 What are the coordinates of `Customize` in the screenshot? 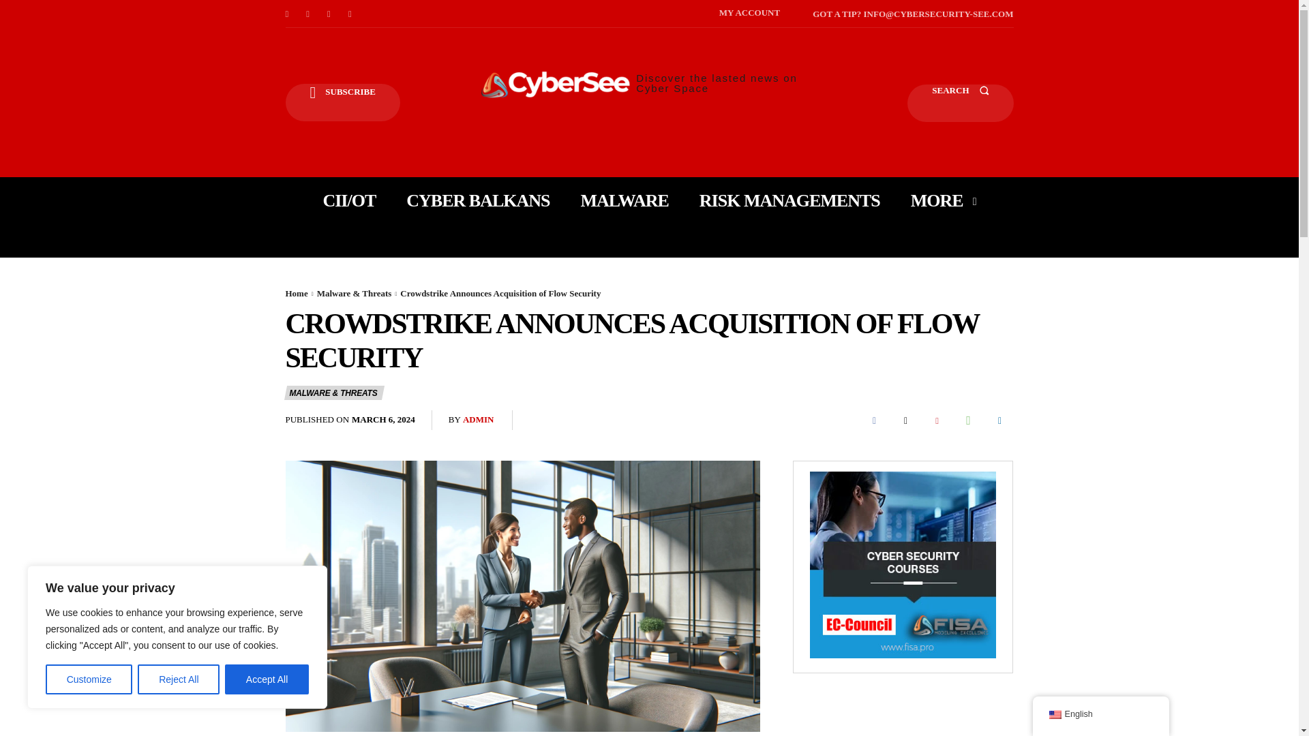 It's located at (89, 679).